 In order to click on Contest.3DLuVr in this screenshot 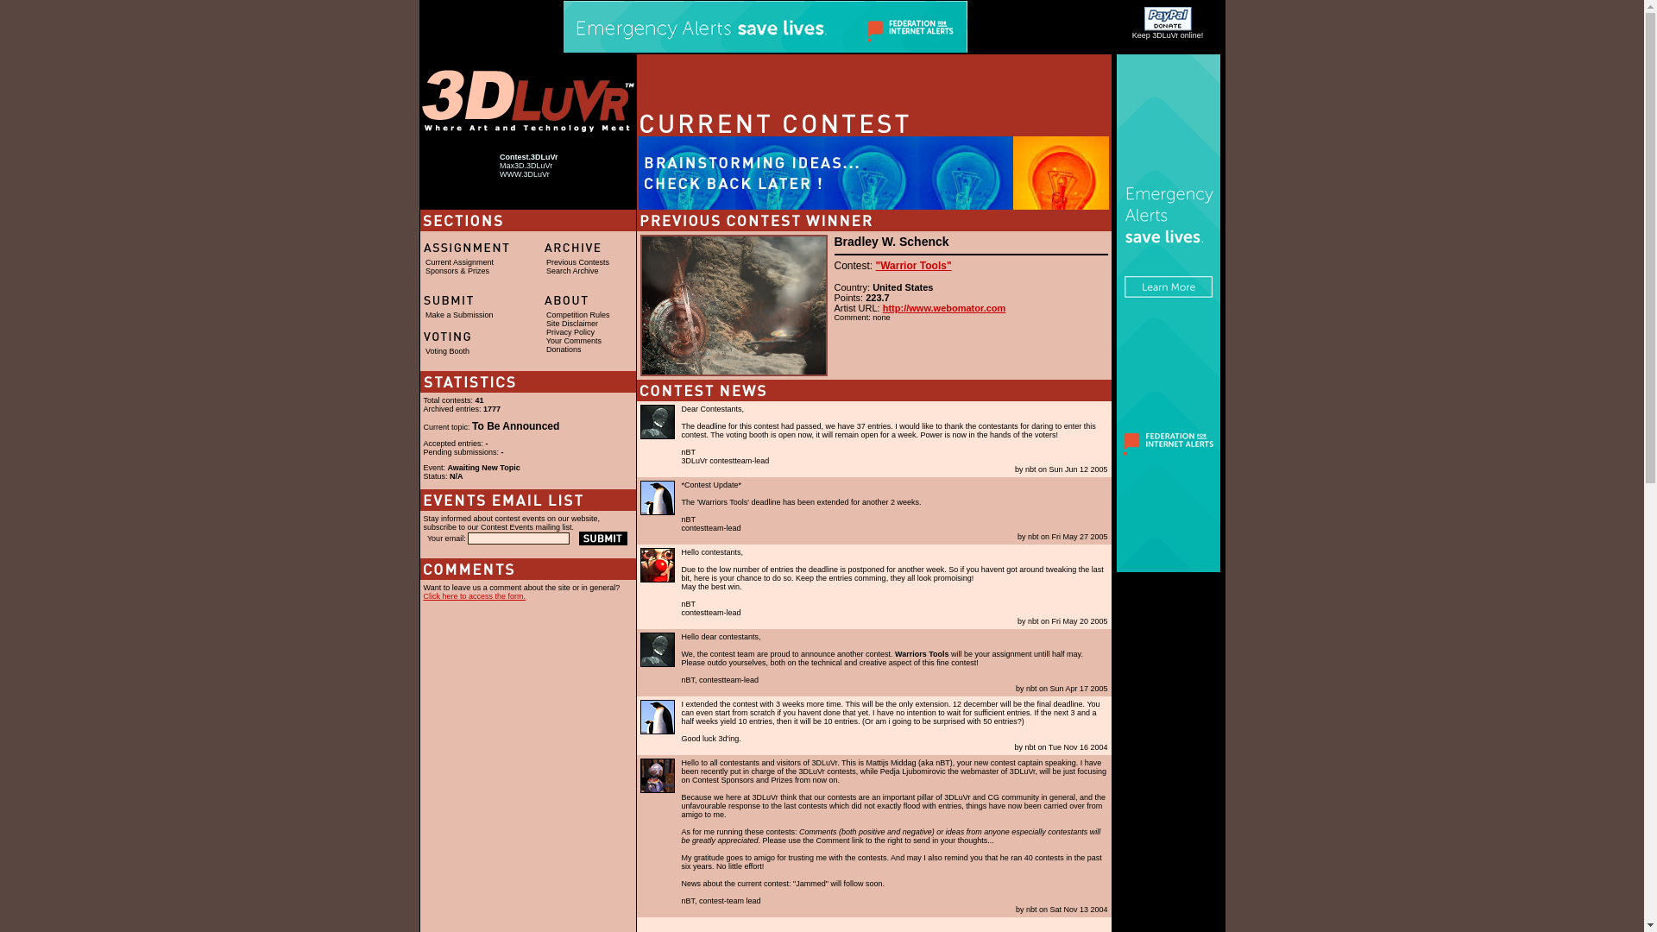, I will do `click(529, 157)`.